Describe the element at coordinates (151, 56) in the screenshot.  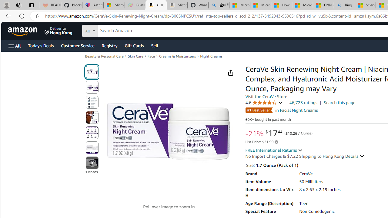
I see `Face` at that location.